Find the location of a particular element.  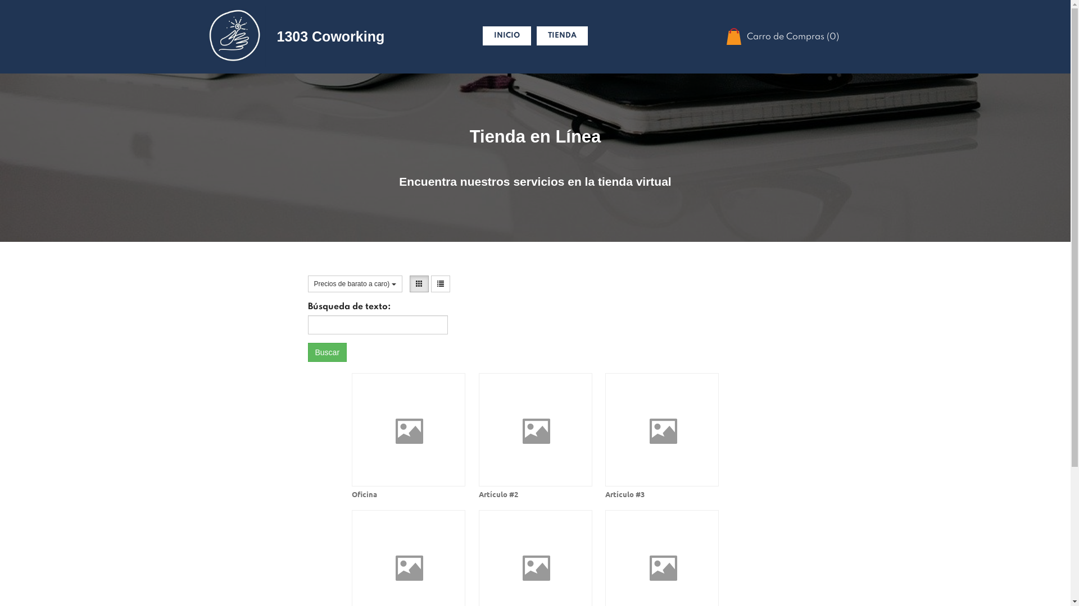

Carro de Compras is located at coordinates (734, 36).